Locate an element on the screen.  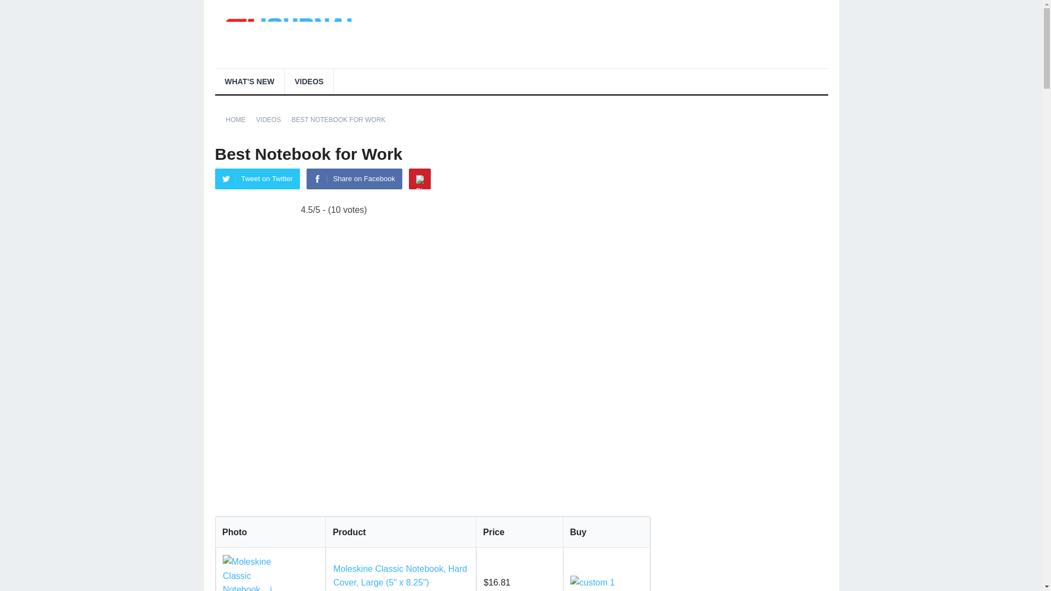
Tweet on Twitter is located at coordinates (257, 178).